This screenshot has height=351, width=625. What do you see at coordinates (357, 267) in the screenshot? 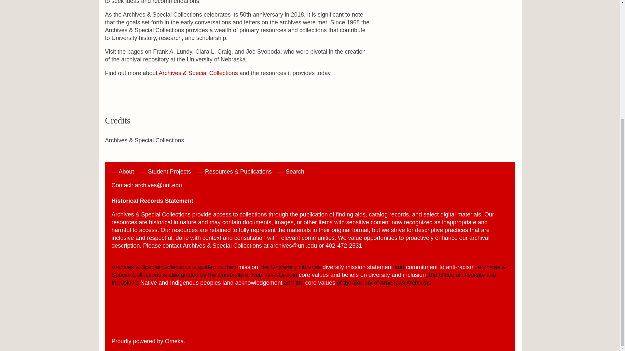
I see `diversity mission statement` at bounding box center [357, 267].